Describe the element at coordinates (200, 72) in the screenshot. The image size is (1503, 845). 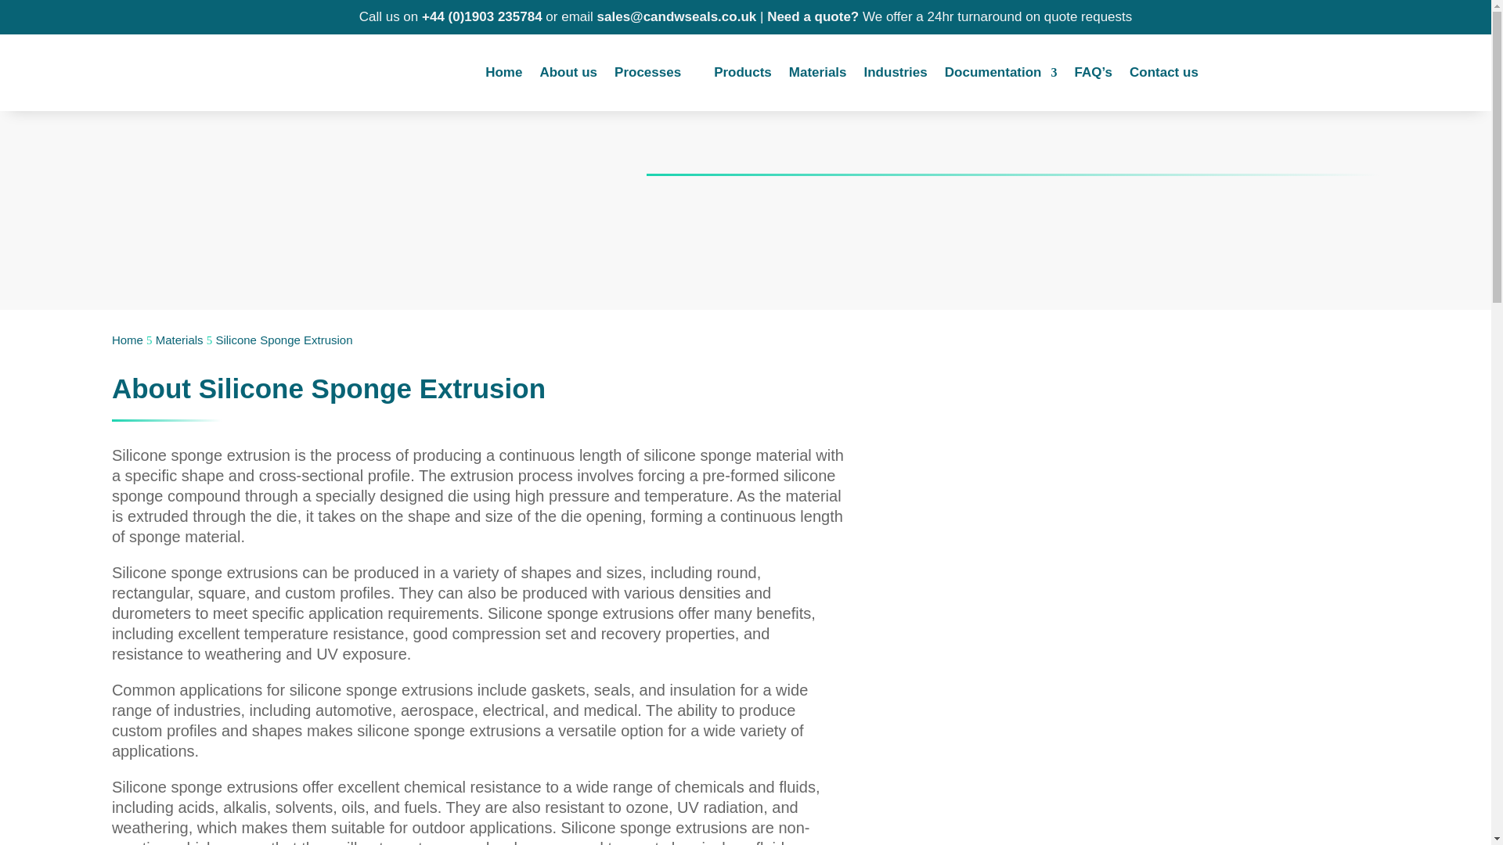
I see `cwseals-logo` at that location.